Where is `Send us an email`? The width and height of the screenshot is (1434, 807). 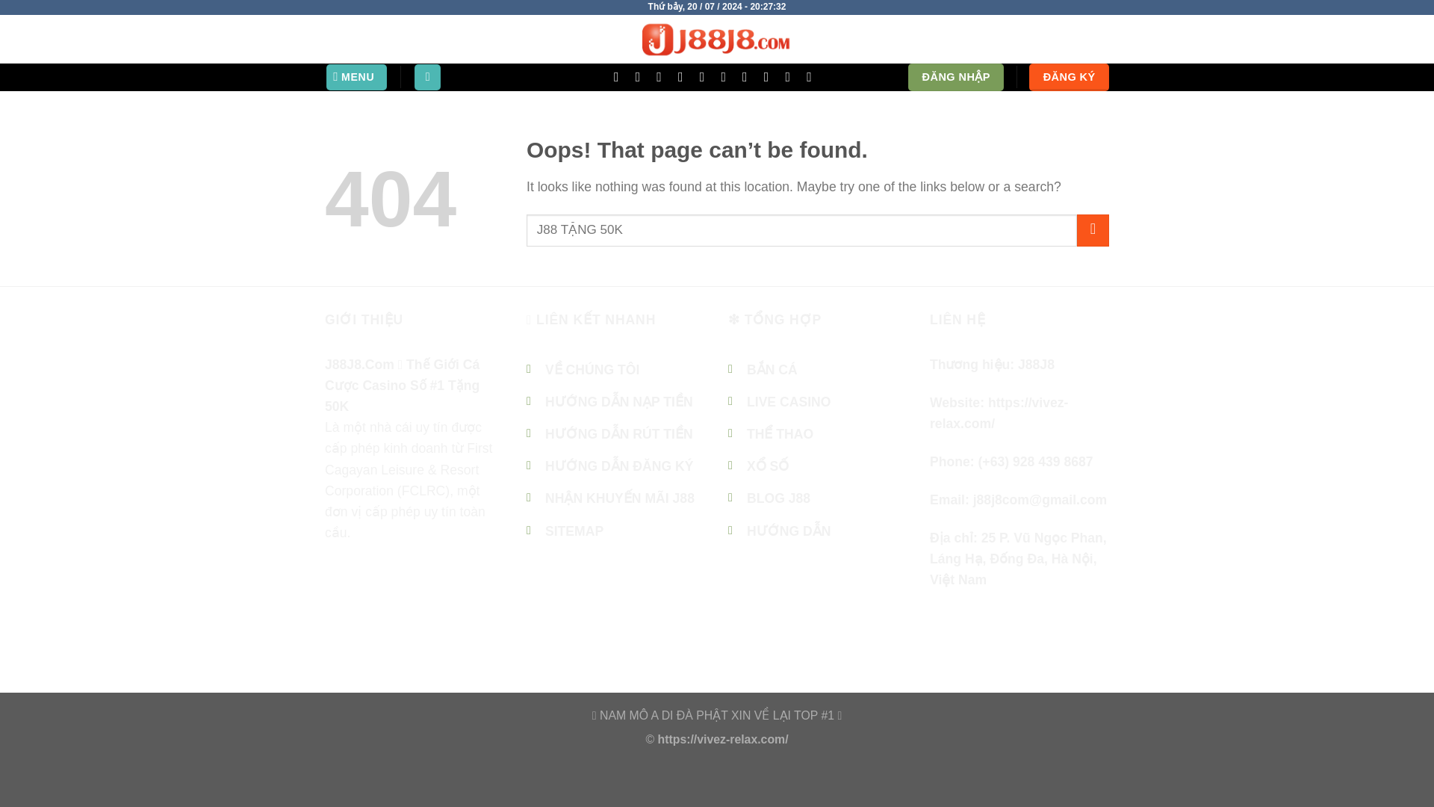
Send us an email is located at coordinates (663, 76).